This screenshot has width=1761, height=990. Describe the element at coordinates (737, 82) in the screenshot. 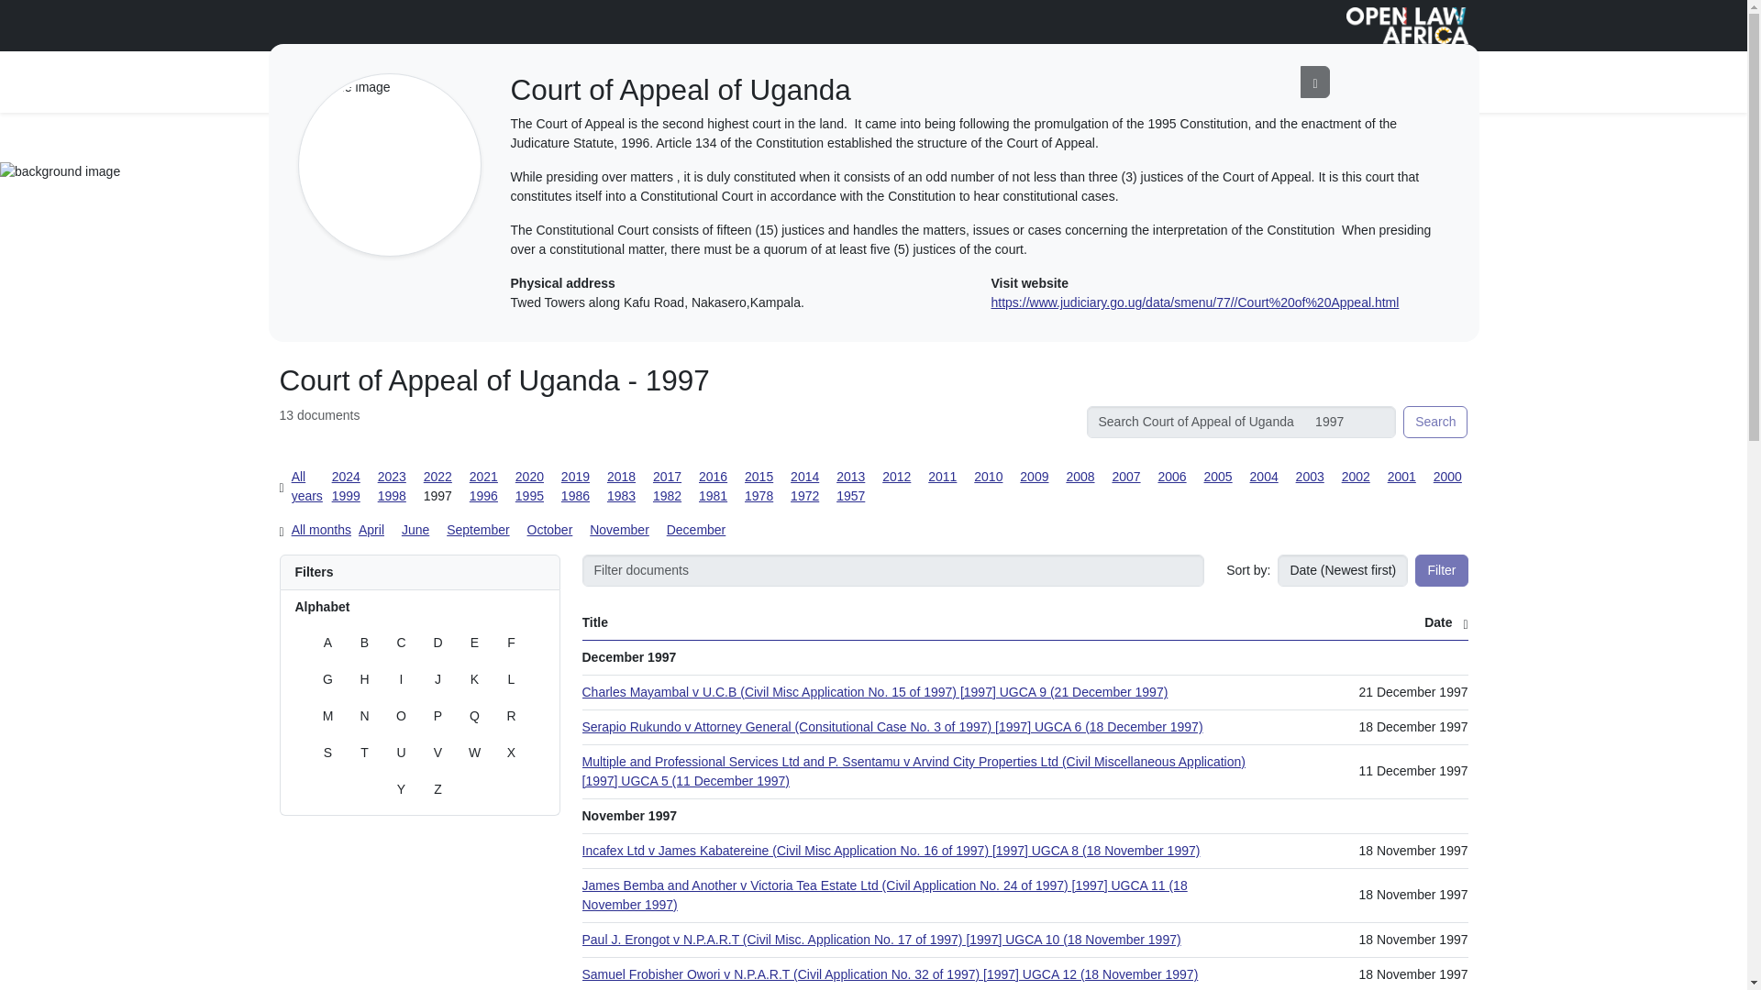

I see `About` at that location.